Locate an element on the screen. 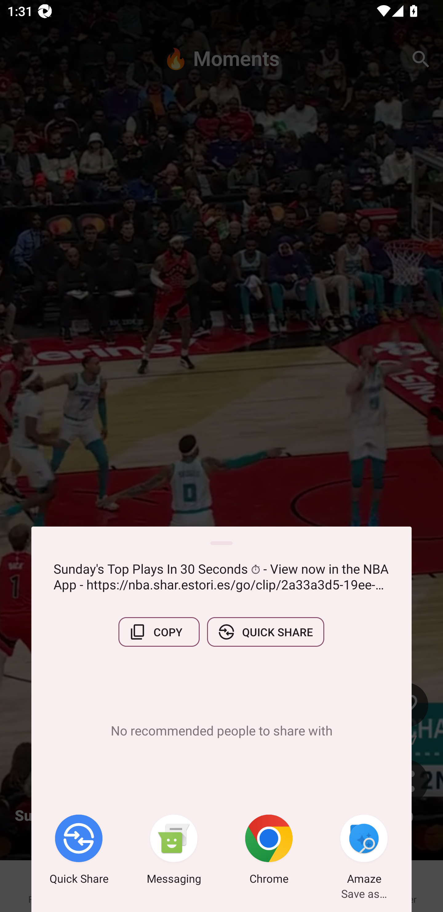 This screenshot has height=912, width=443. Messaging is located at coordinates (174, 851).